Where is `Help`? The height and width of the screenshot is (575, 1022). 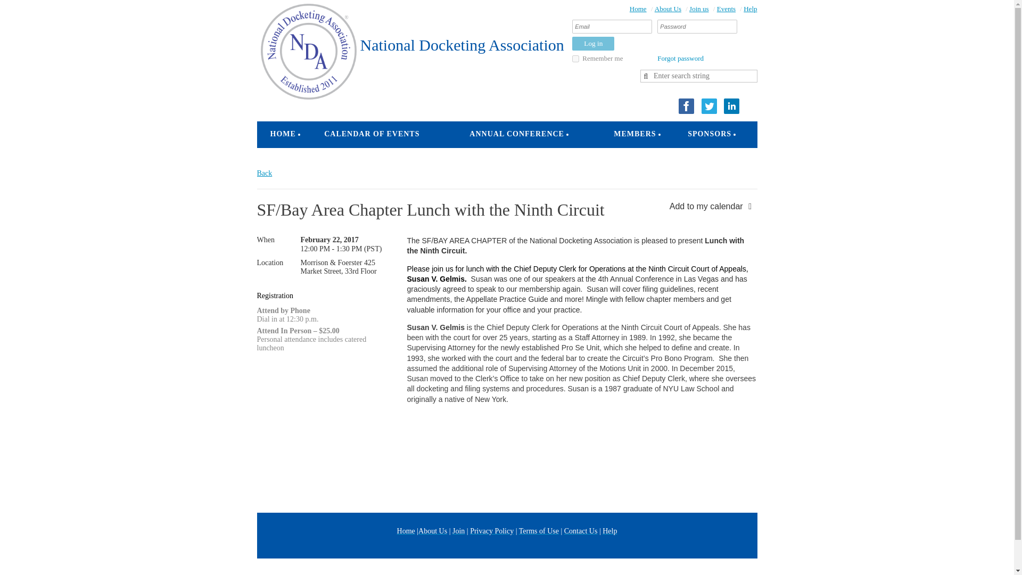 Help is located at coordinates (751, 9).